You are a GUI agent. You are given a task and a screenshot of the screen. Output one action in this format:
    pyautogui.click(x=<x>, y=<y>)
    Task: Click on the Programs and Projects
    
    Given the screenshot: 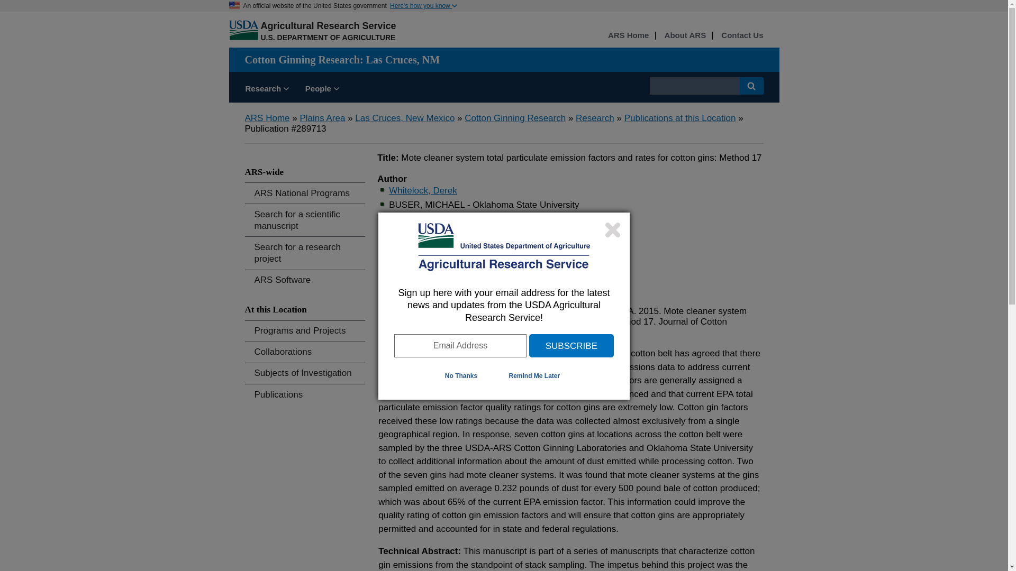 What is the action you would take?
    pyautogui.click(x=305, y=331)
    